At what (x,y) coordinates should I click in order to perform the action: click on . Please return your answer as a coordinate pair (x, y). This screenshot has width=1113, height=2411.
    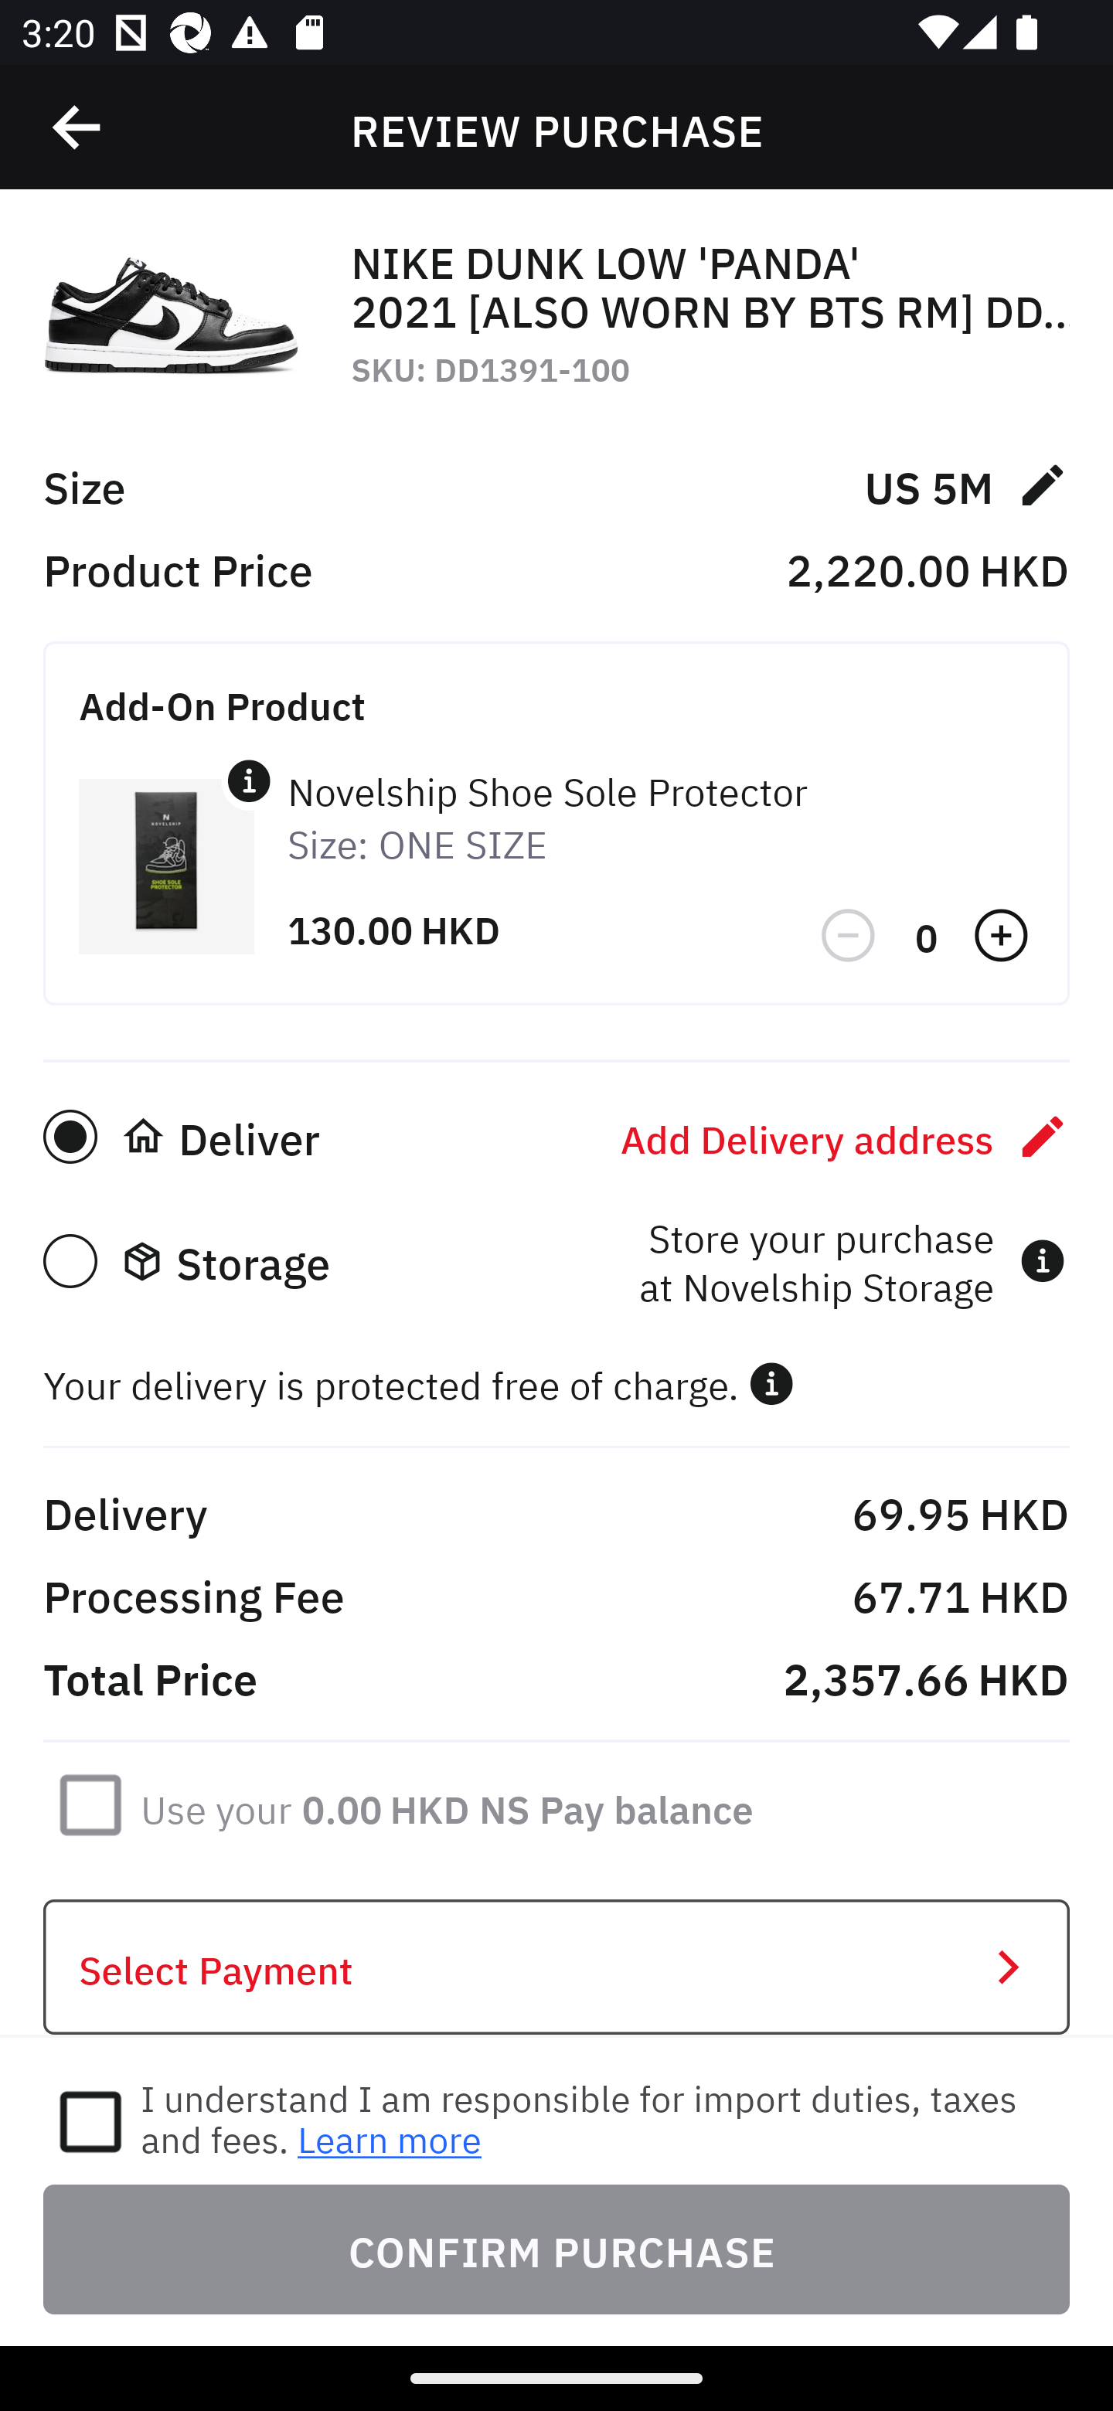
    Looking at the image, I should click on (850, 937).